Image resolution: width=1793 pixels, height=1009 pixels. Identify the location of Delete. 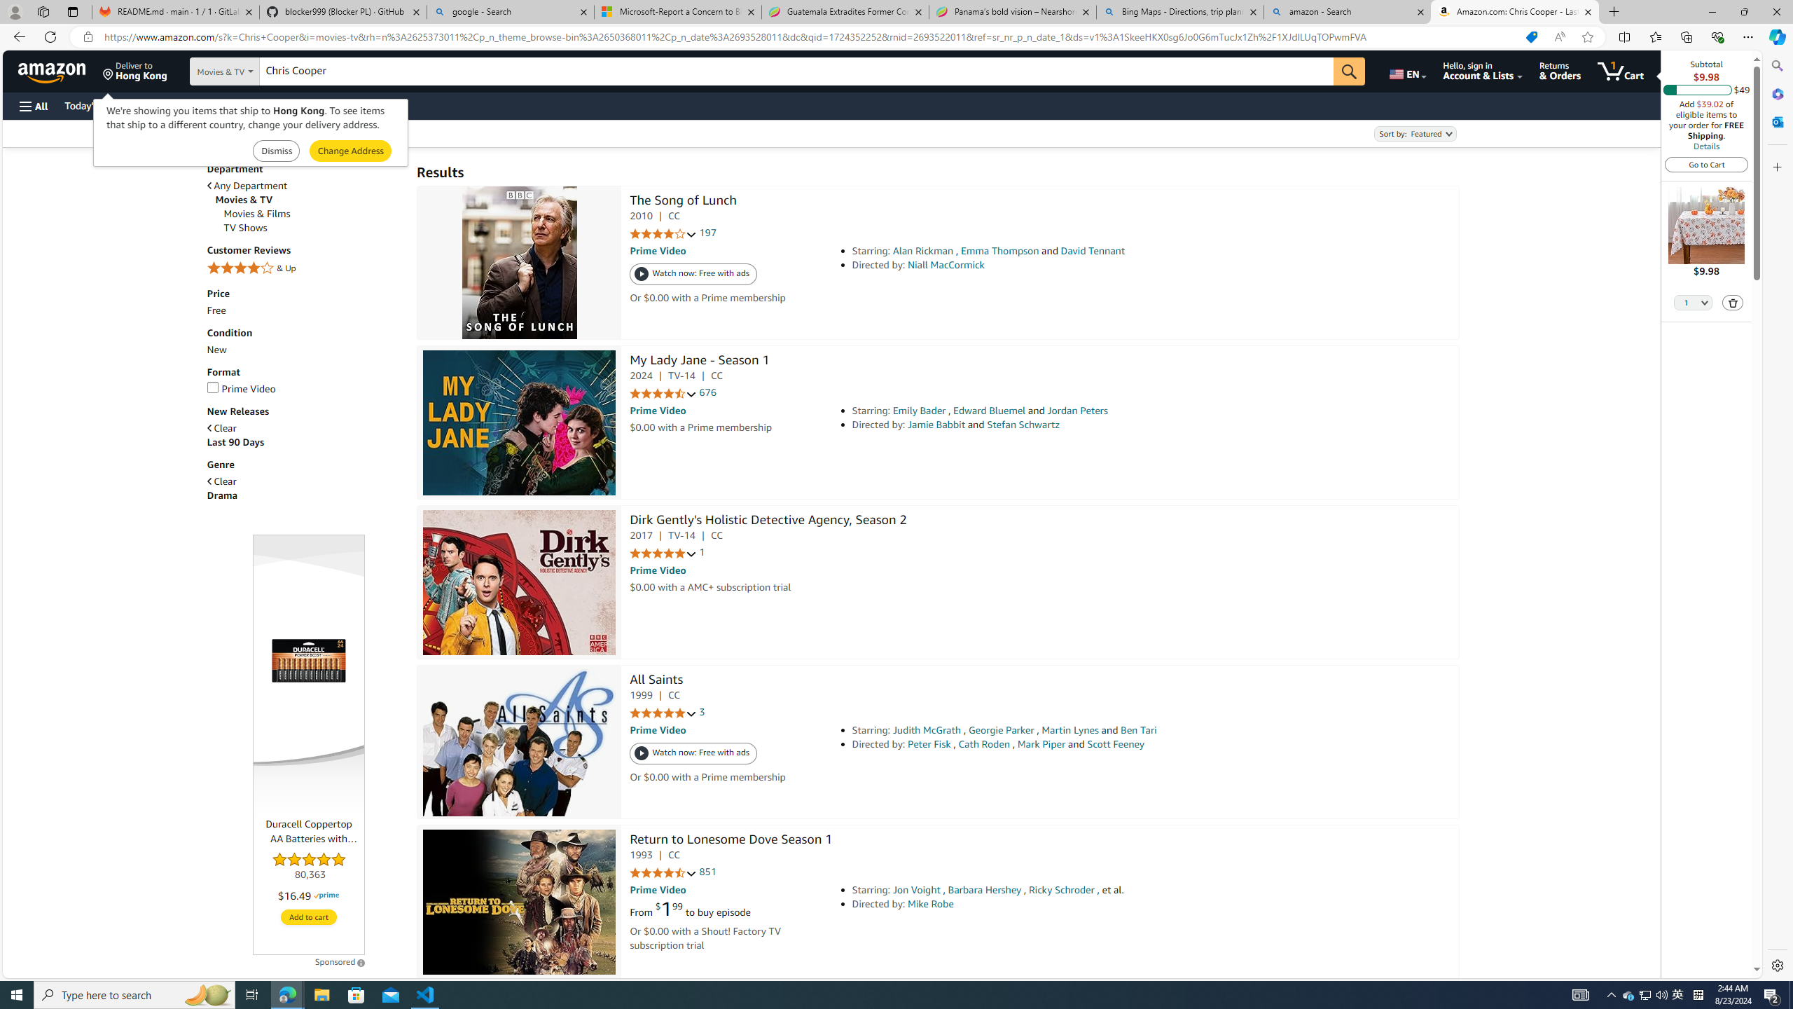
(1733, 302).